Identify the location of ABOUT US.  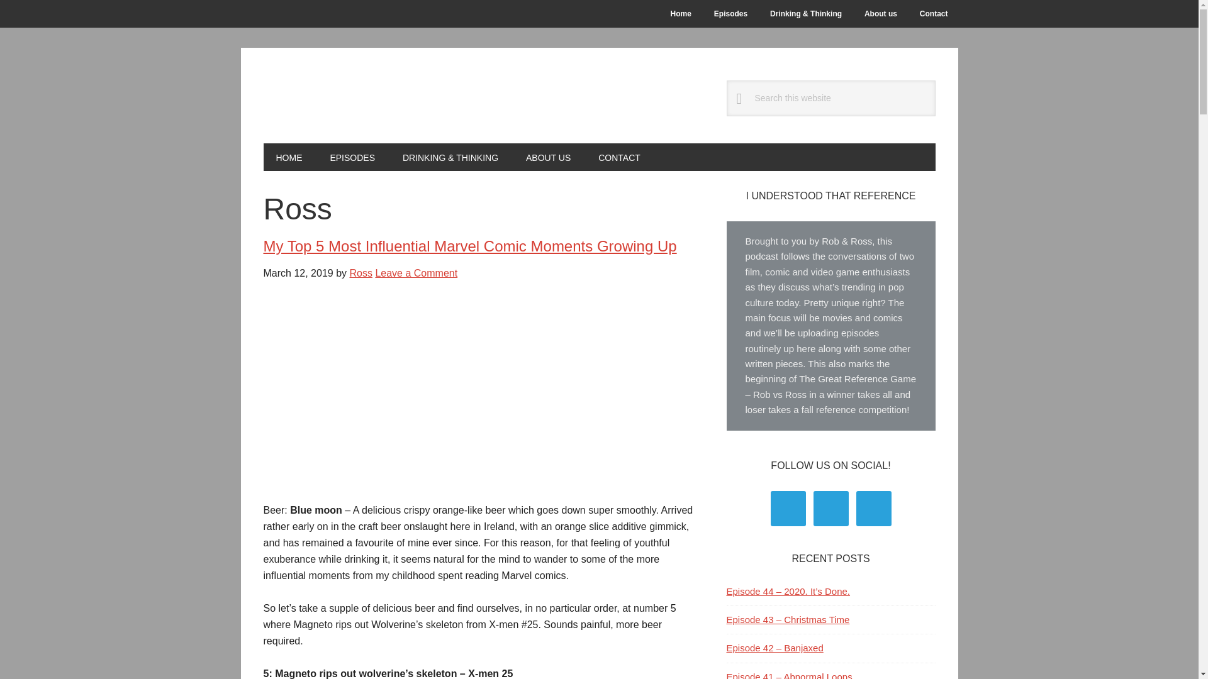
(549, 157).